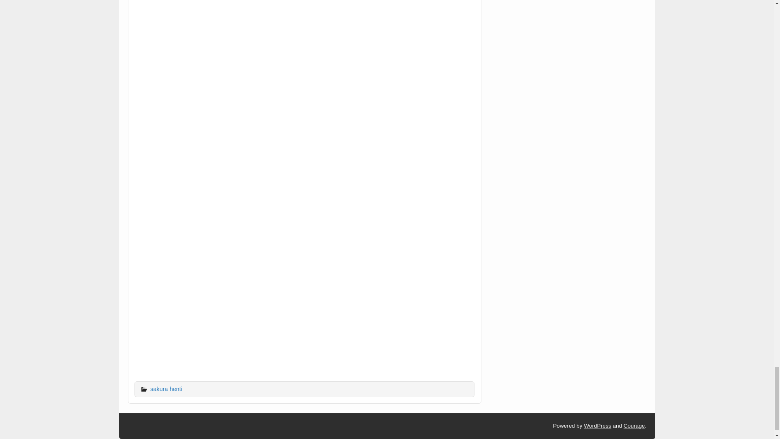  Describe the element at coordinates (167, 389) in the screenshot. I see `sakura henti` at that location.